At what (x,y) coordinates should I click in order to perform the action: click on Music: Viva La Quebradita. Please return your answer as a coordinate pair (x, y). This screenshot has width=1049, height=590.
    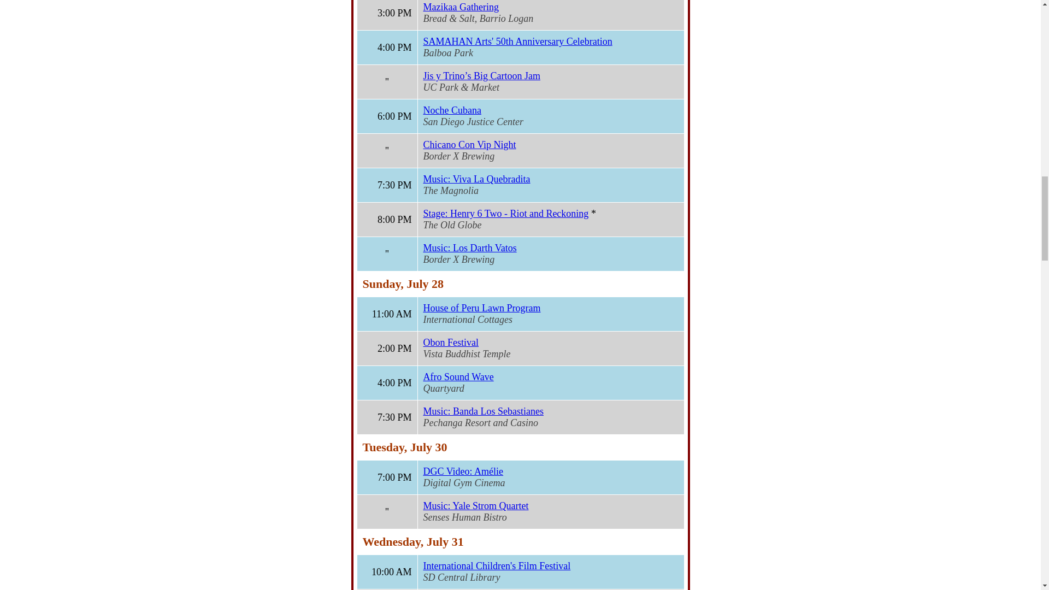
    Looking at the image, I should click on (476, 179).